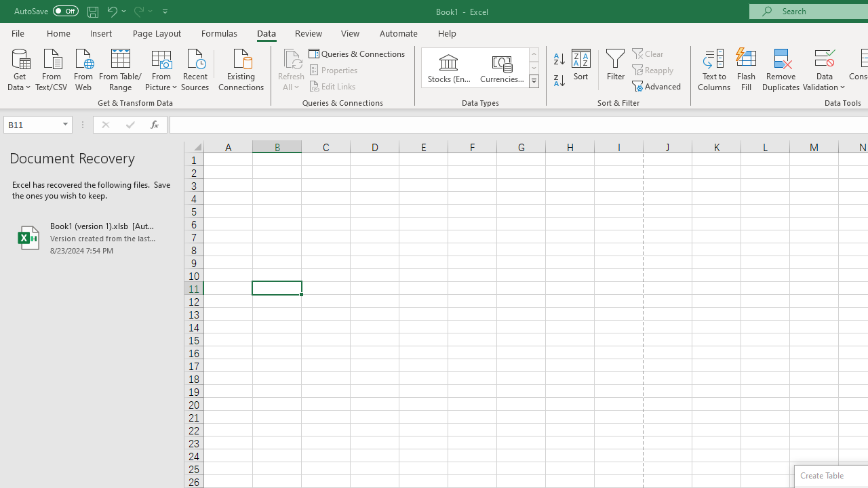  Describe the element at coordinates (138, 11) in the screenshot. I see `Redo` at that location.